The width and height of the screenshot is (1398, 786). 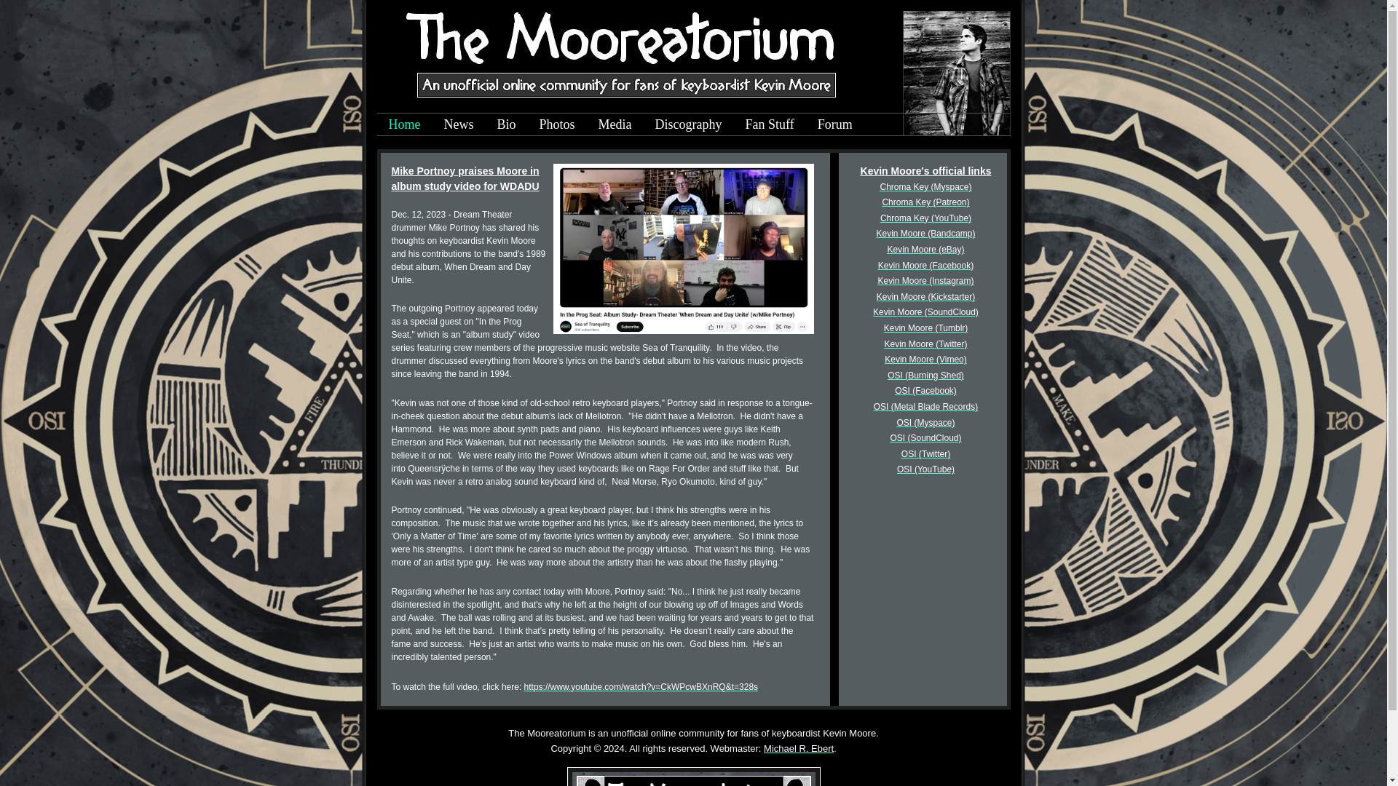 What do you see at coordinates (689, 124) in the screenshot?
I see `Discography` at bounding box center [689, 124].